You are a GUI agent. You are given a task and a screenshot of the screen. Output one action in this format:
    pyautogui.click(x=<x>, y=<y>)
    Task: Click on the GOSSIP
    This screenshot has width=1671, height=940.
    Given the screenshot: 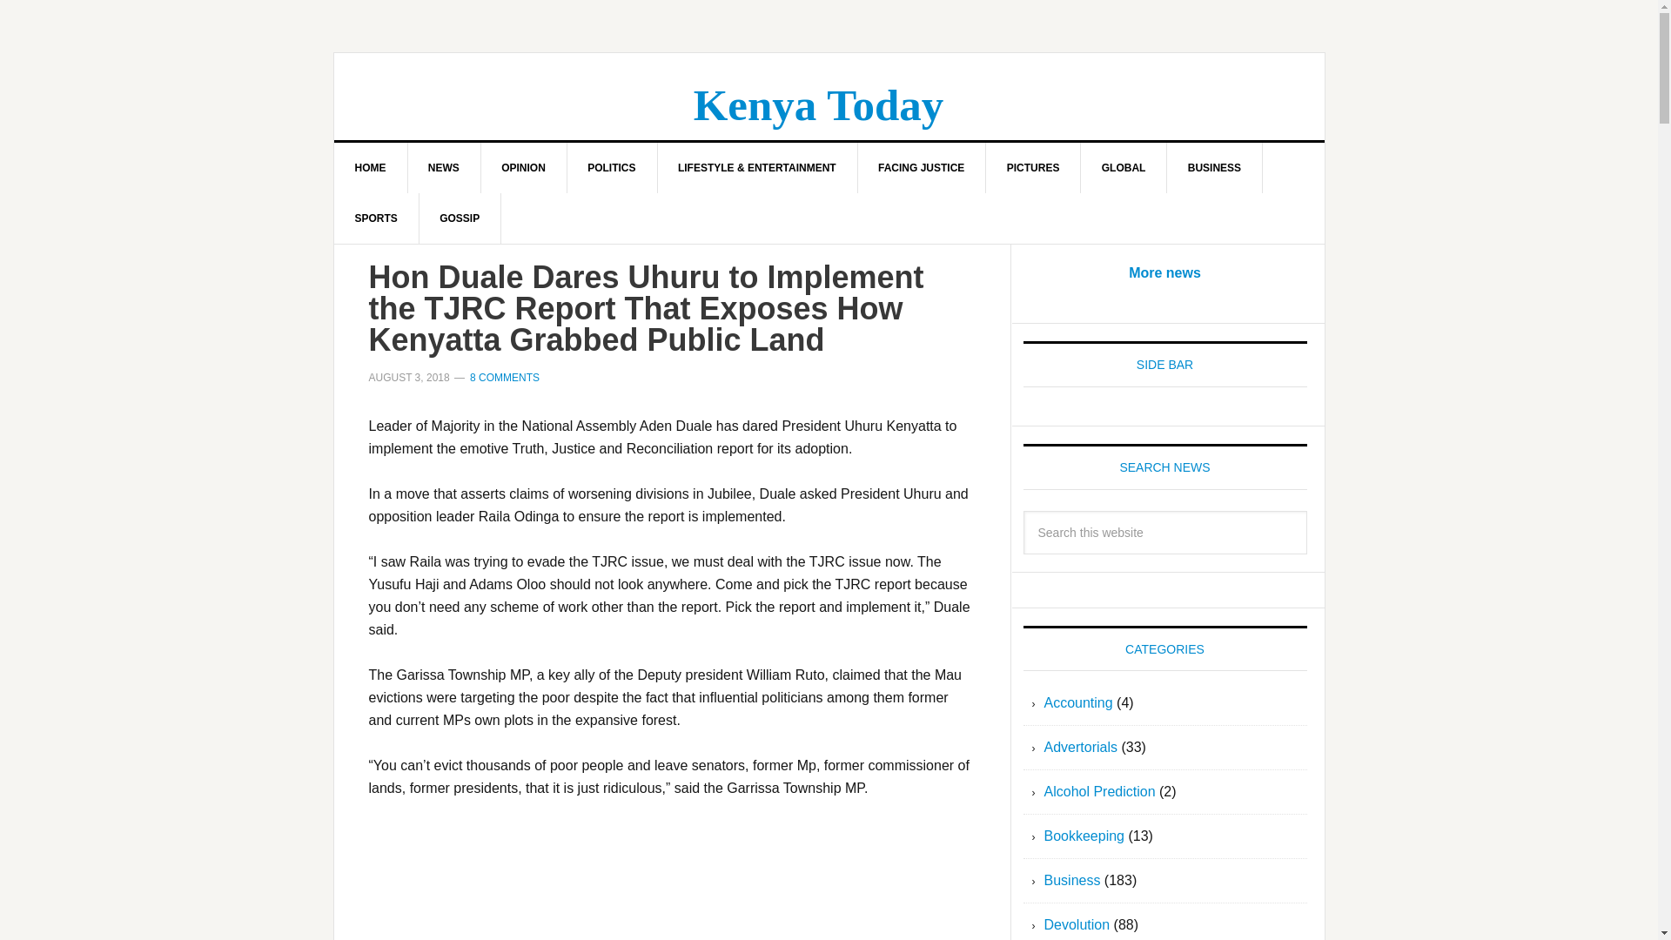 What is the action you would take?
    pyautogui.click(x=460, y=218)
    